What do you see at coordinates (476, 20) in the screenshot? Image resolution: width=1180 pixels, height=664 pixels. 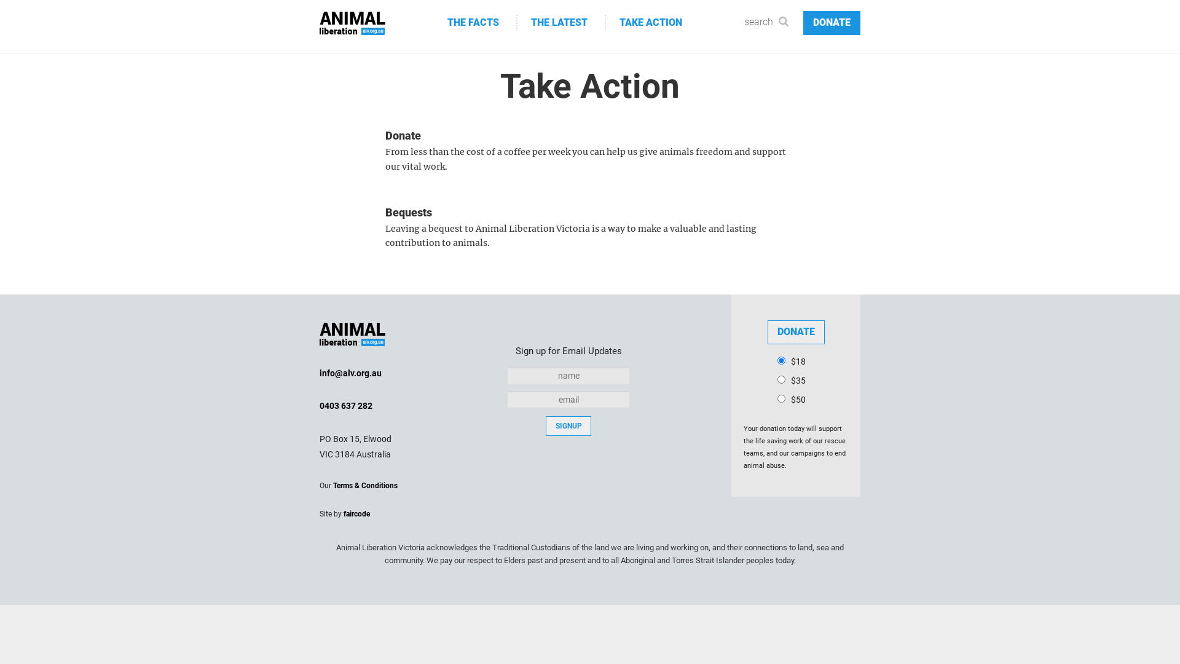 I see `THE FACTS` at bounding box center [476, 20].